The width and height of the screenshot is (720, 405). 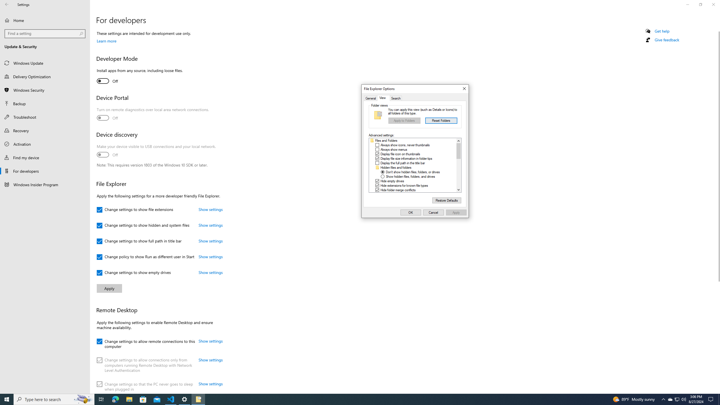 I want to click on Always show icons, never thumbnails, so click(x=405, y=145).